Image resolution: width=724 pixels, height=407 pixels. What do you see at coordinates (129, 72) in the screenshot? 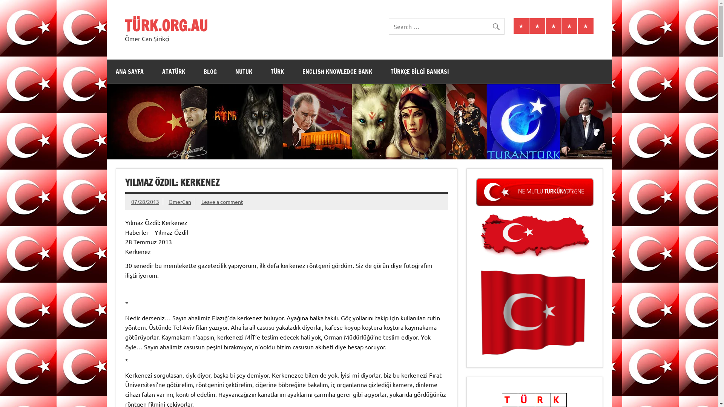
I see `ANA SAYFA` at bounding box center [129, 72].